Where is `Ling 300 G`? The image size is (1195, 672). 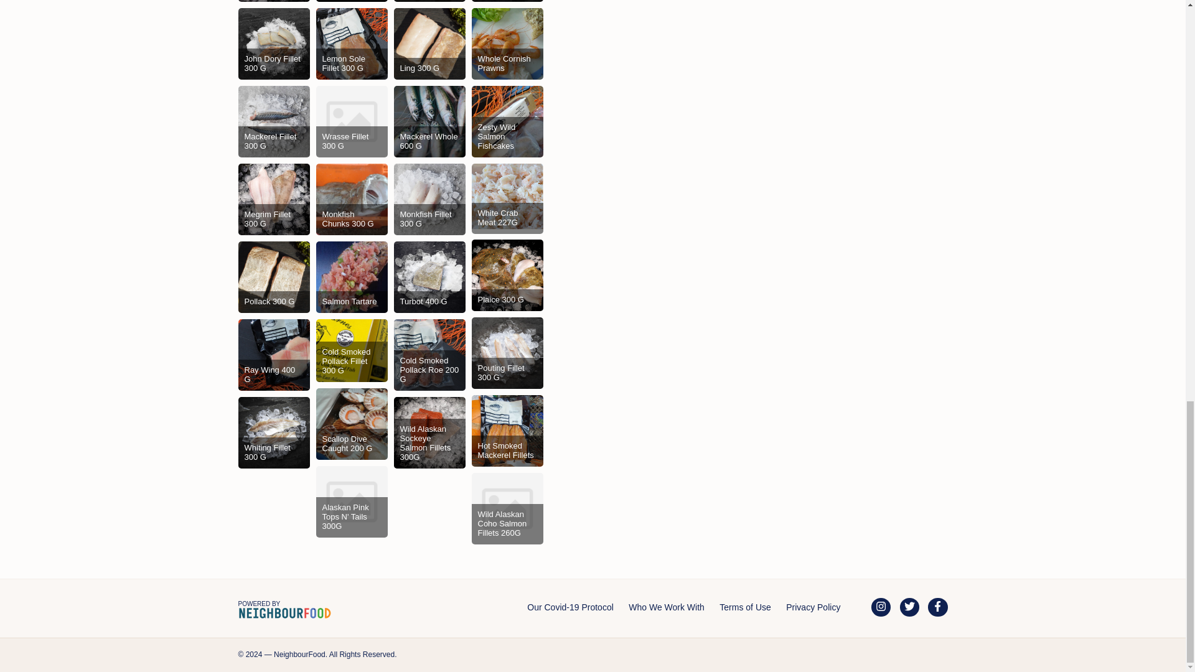 Ling 300 G is located at coordinates (428, 44).